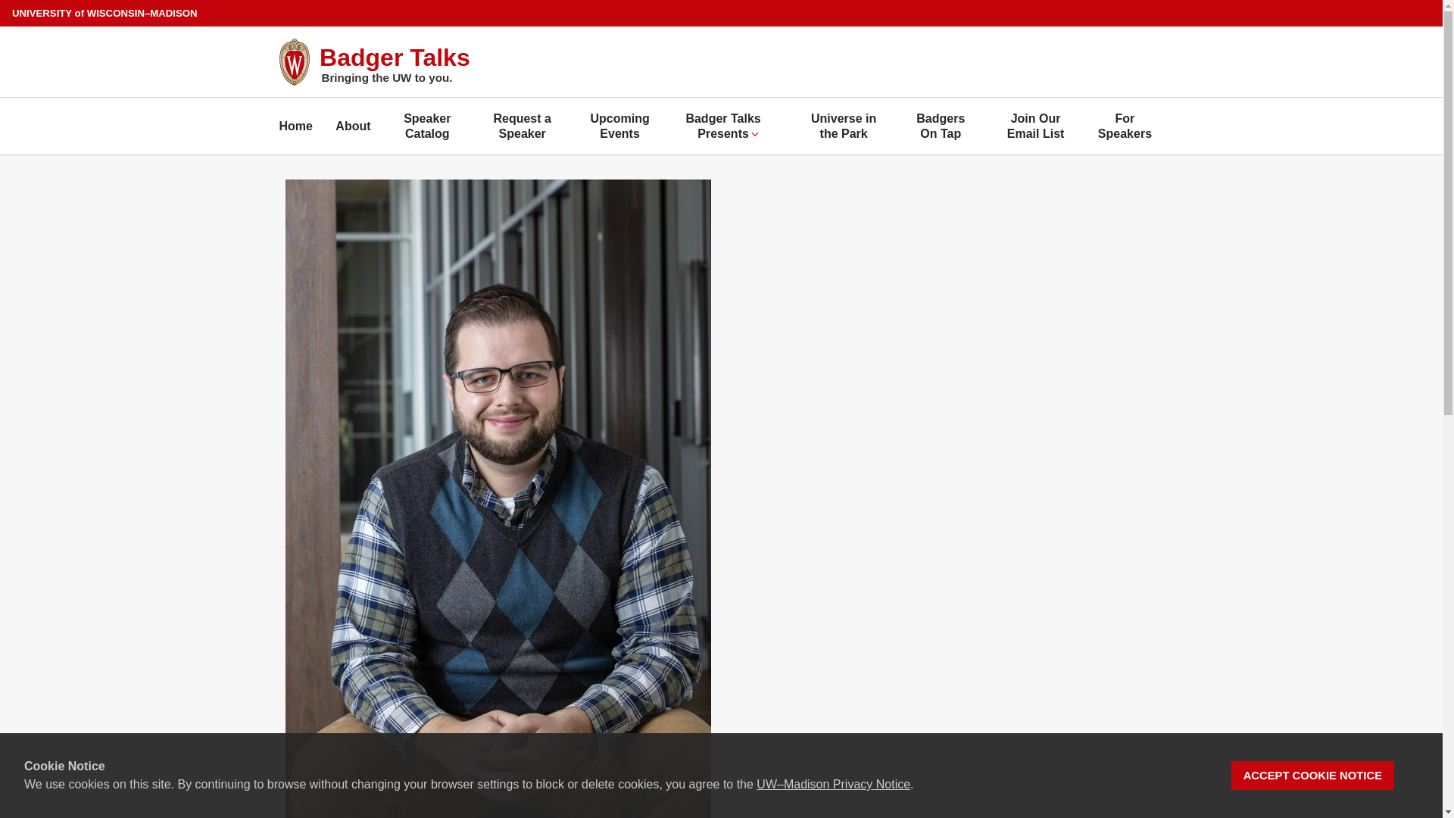 This screenshot has width=1454, height=818. I want to click on Badger Talks, so click(395, 58).